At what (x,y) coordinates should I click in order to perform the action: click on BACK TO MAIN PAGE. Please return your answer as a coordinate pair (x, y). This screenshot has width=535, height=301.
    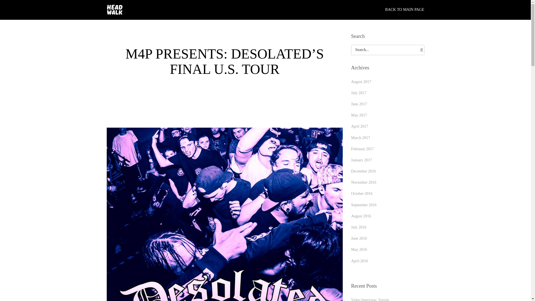
    Looking at the image, I should click on (405, 10).